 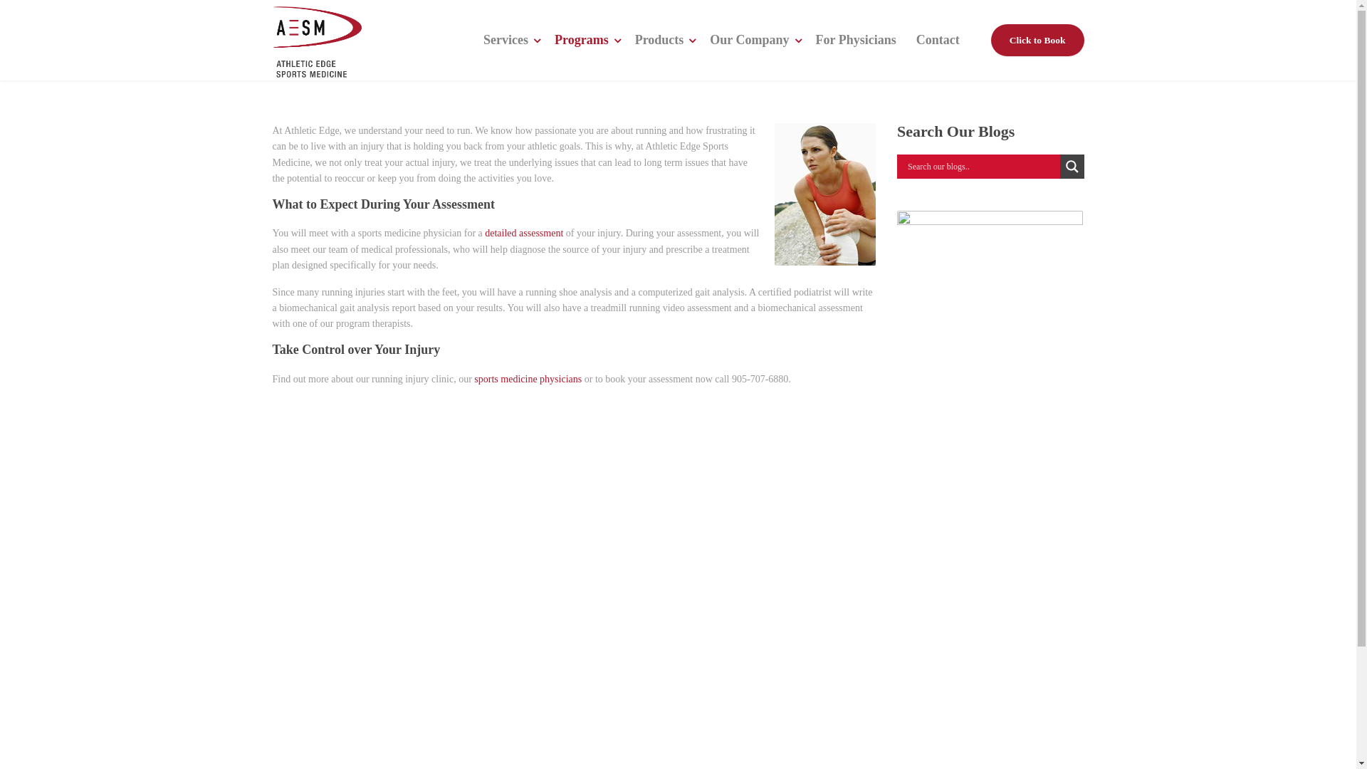 What do you see at coordinates (753, 40) in the screenshot?
I see `Our Company` at bounding box center [753, 40].